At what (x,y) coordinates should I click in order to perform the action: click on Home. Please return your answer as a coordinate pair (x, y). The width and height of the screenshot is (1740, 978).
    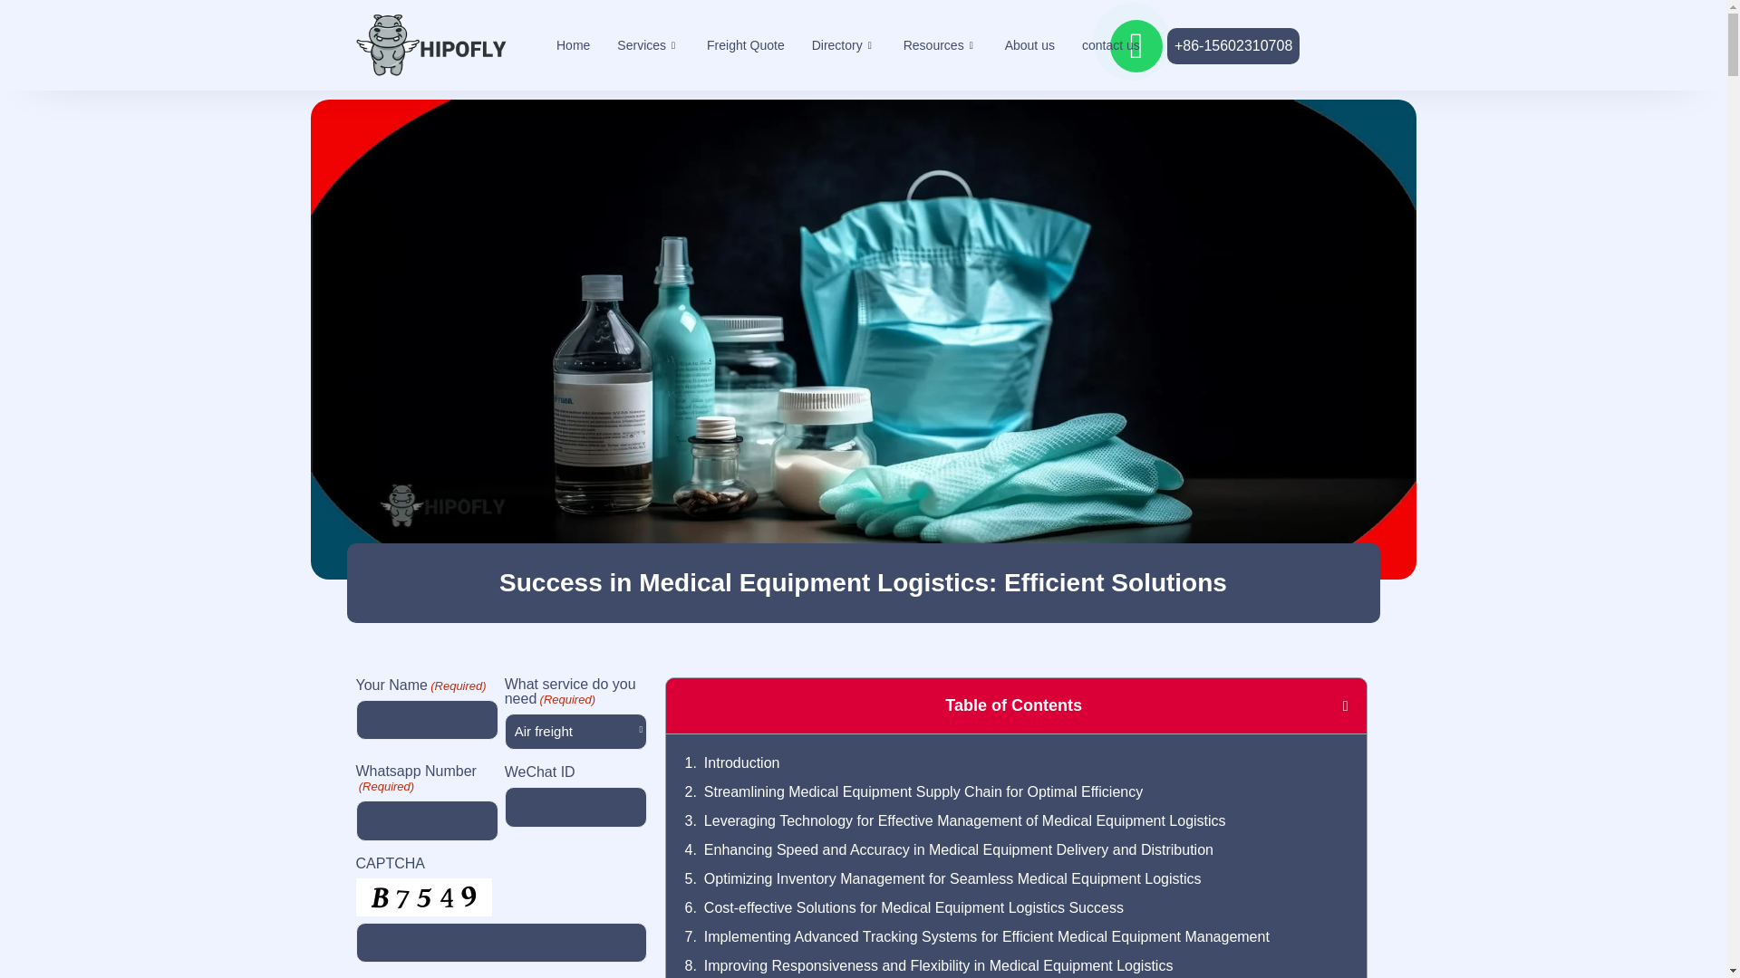
    Looking at the image, I should click on (573, 44).